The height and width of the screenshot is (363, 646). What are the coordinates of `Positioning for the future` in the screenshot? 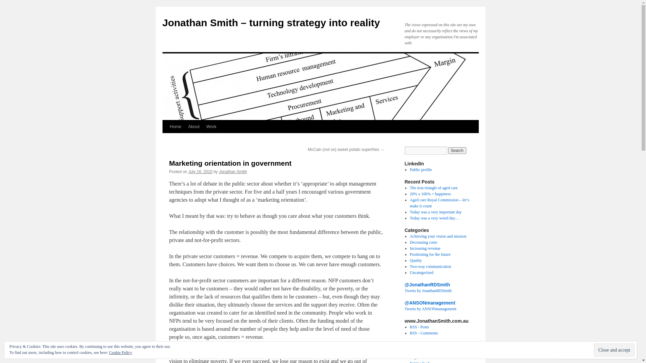 It's located at (430, 254).